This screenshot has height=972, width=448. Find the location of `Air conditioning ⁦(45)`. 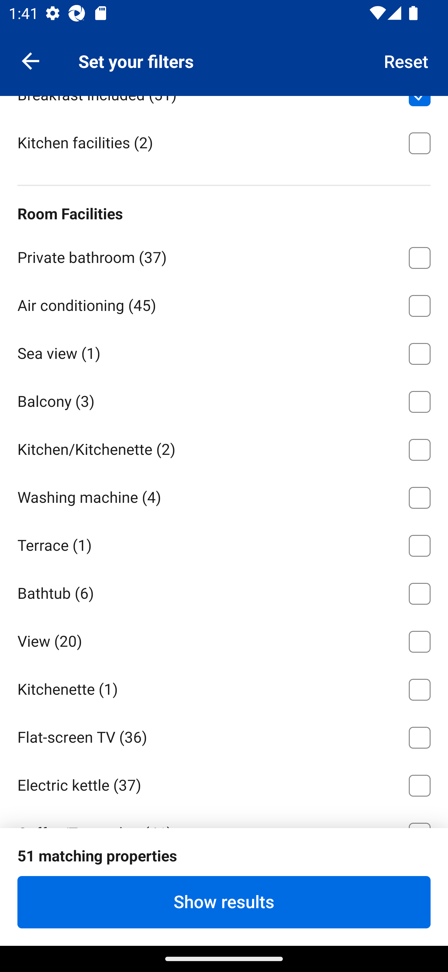

Air conditioning ⁦(45) is located at coordinates (224, 303).